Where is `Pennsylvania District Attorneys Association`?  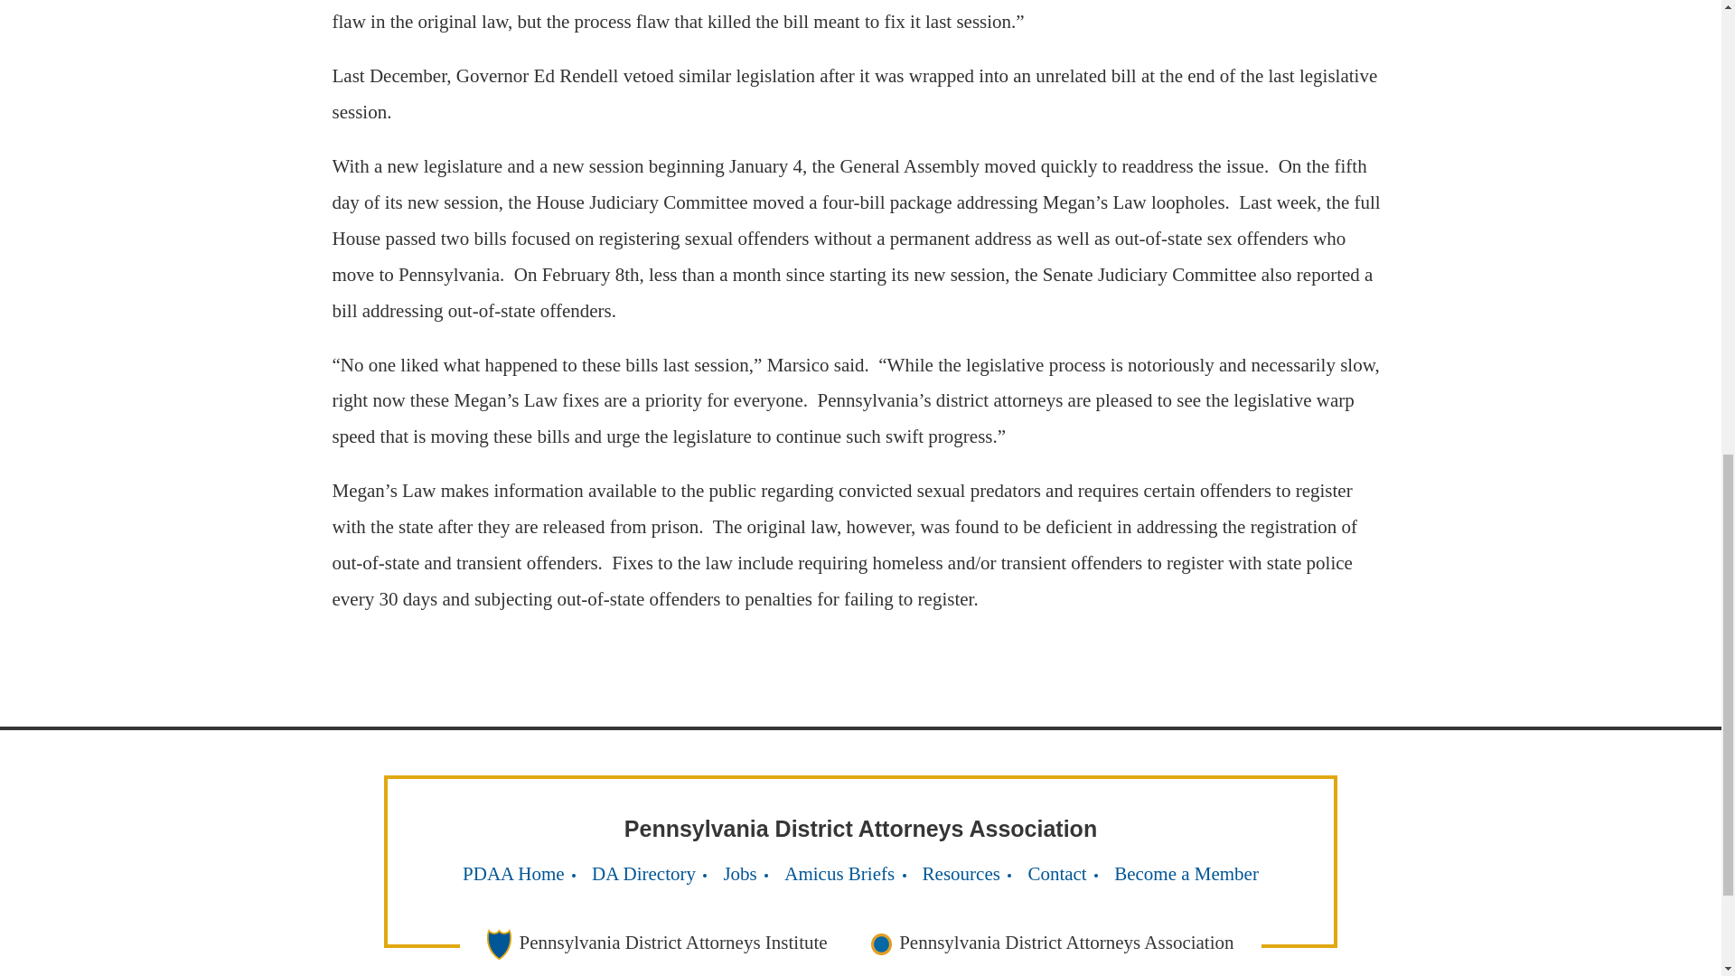
Pennsylvania District Attorneys Association is located at coordinates (1050, 943).